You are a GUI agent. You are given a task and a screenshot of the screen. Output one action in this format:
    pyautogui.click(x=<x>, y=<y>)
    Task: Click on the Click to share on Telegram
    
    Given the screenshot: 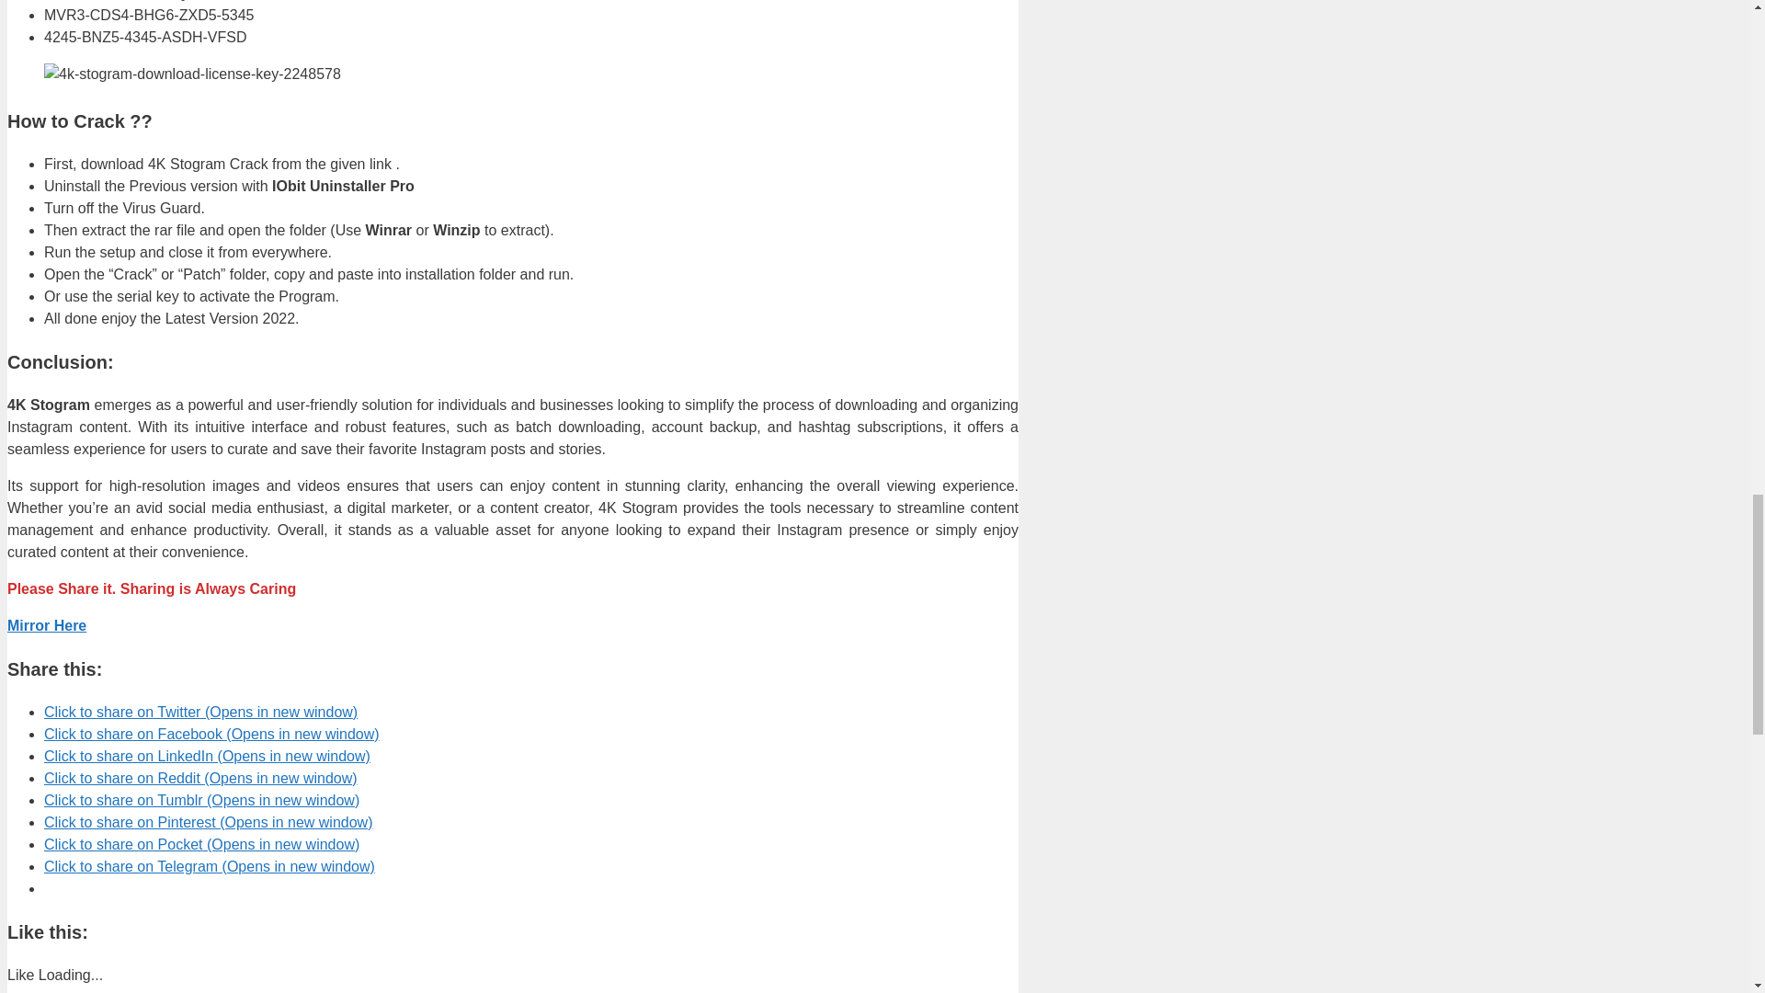 What is the action you would take?
    pyautogui.click(x=210, y=866)
    